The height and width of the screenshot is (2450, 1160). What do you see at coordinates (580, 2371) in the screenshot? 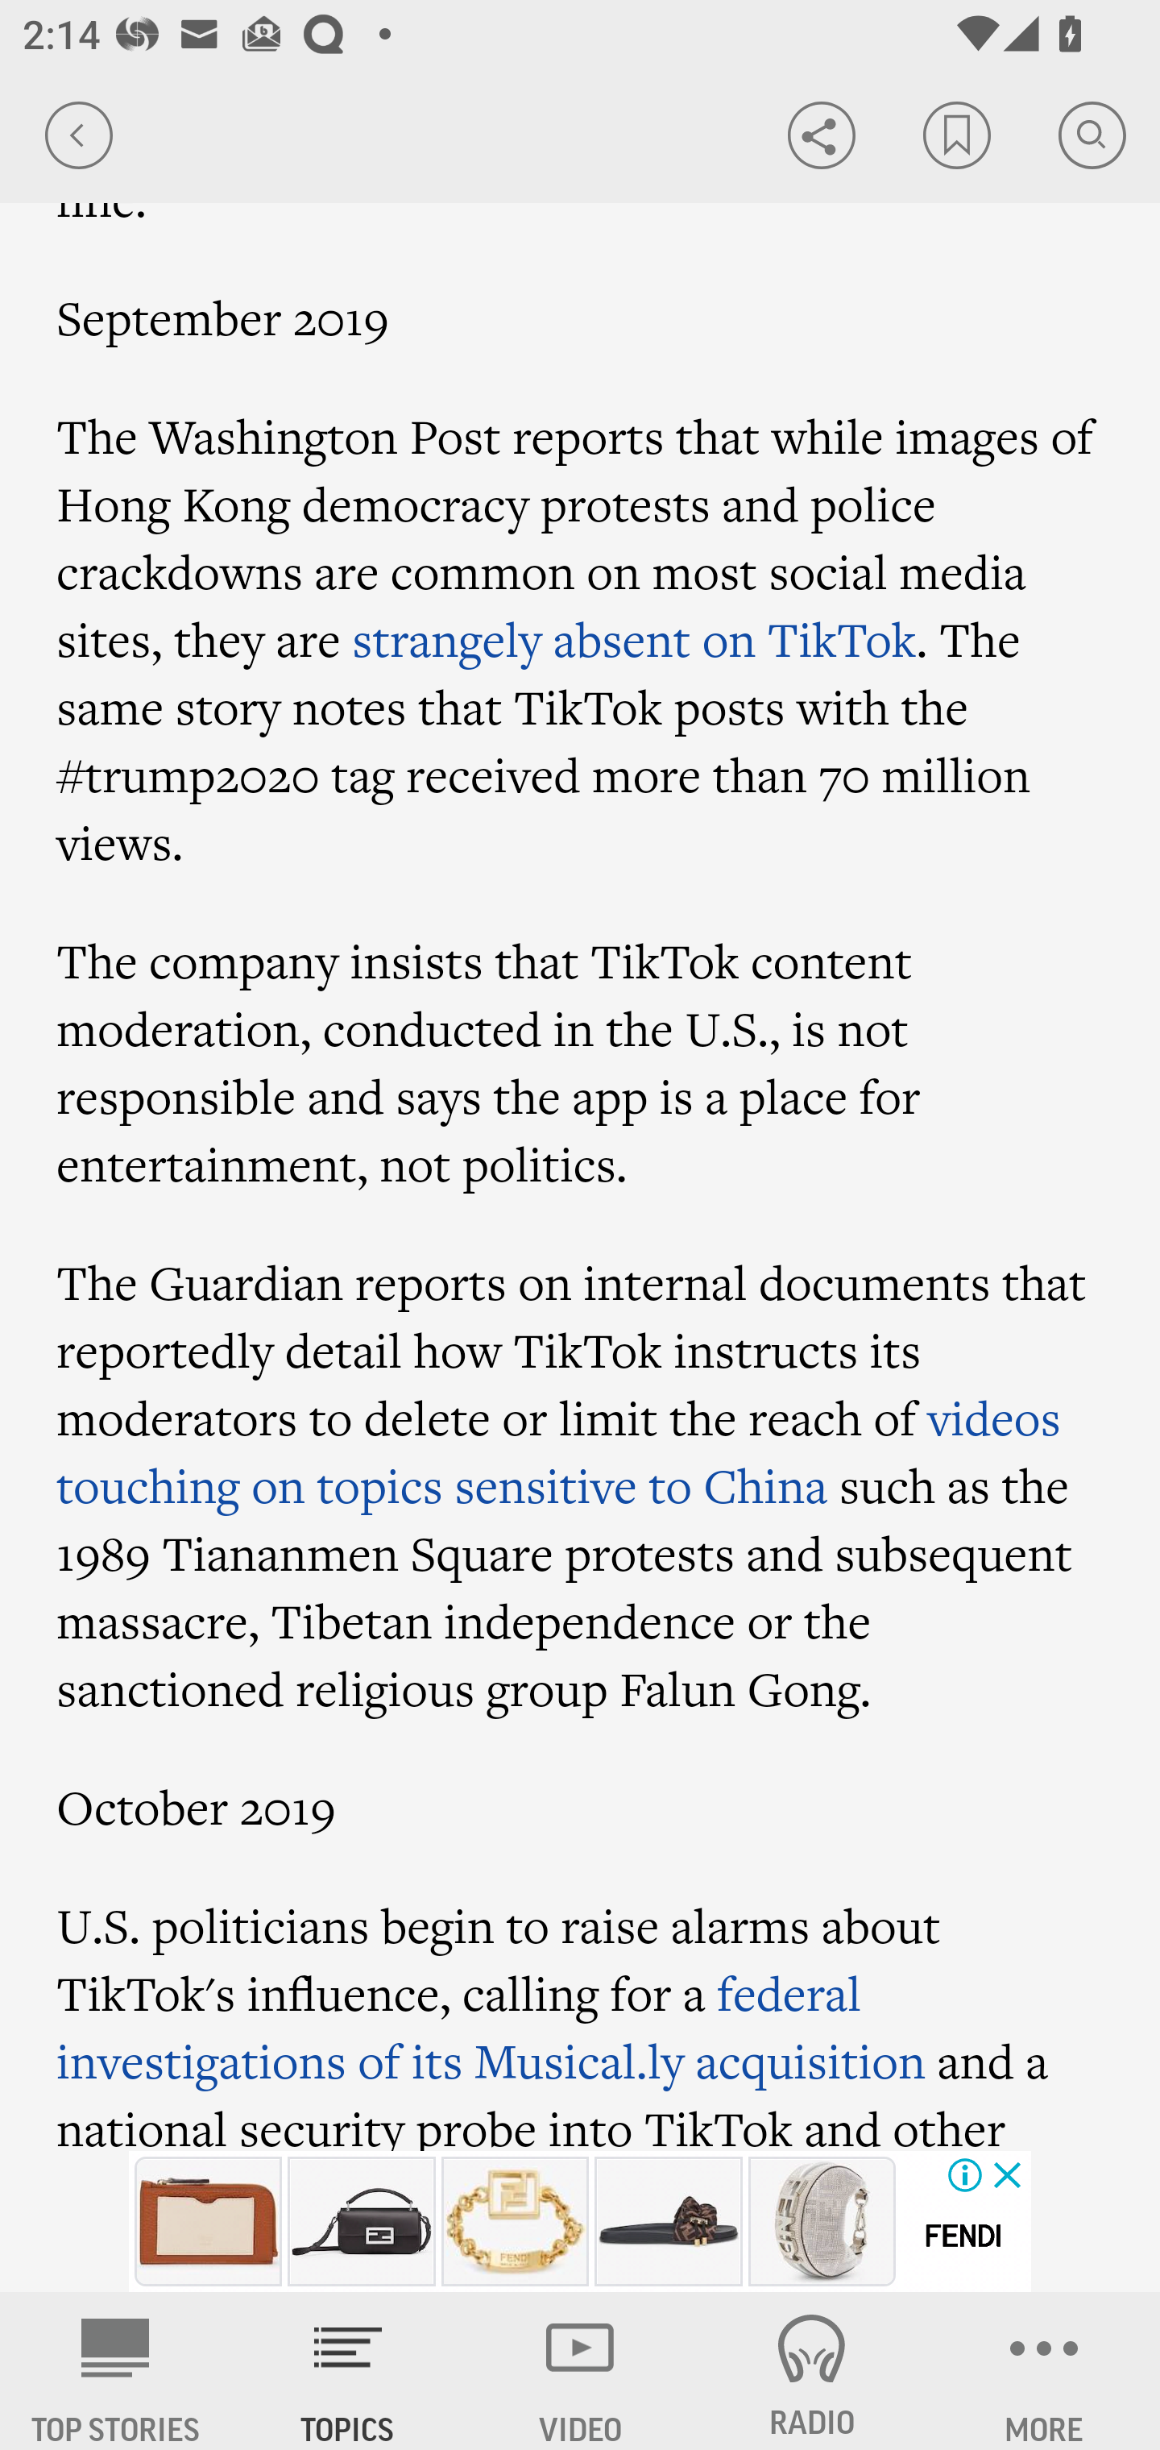
I see `VIDEO` at bounding box center [580, 2371].